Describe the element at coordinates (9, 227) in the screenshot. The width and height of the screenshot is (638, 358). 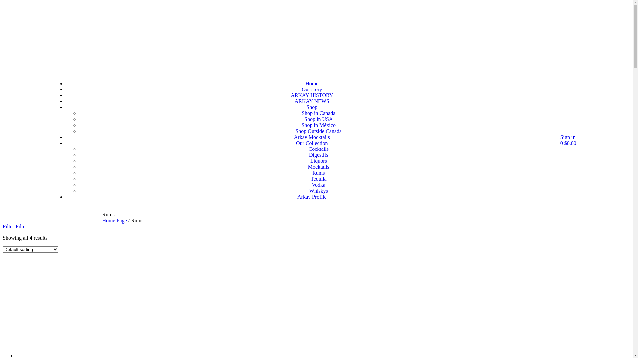
I see `Filter` at that location.